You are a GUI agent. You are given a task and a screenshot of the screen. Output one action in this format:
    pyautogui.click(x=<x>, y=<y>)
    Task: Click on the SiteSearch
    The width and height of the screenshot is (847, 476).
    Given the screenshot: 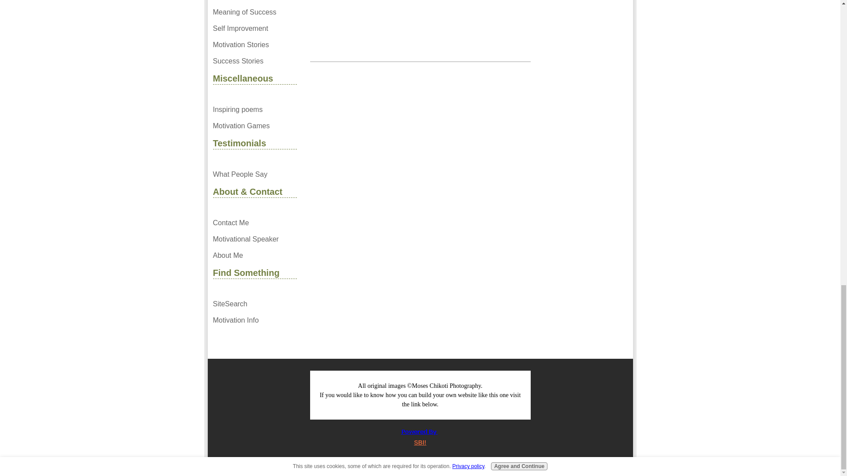 What is the action you would take?
    pyautogui.click(x=254, y=304)
    